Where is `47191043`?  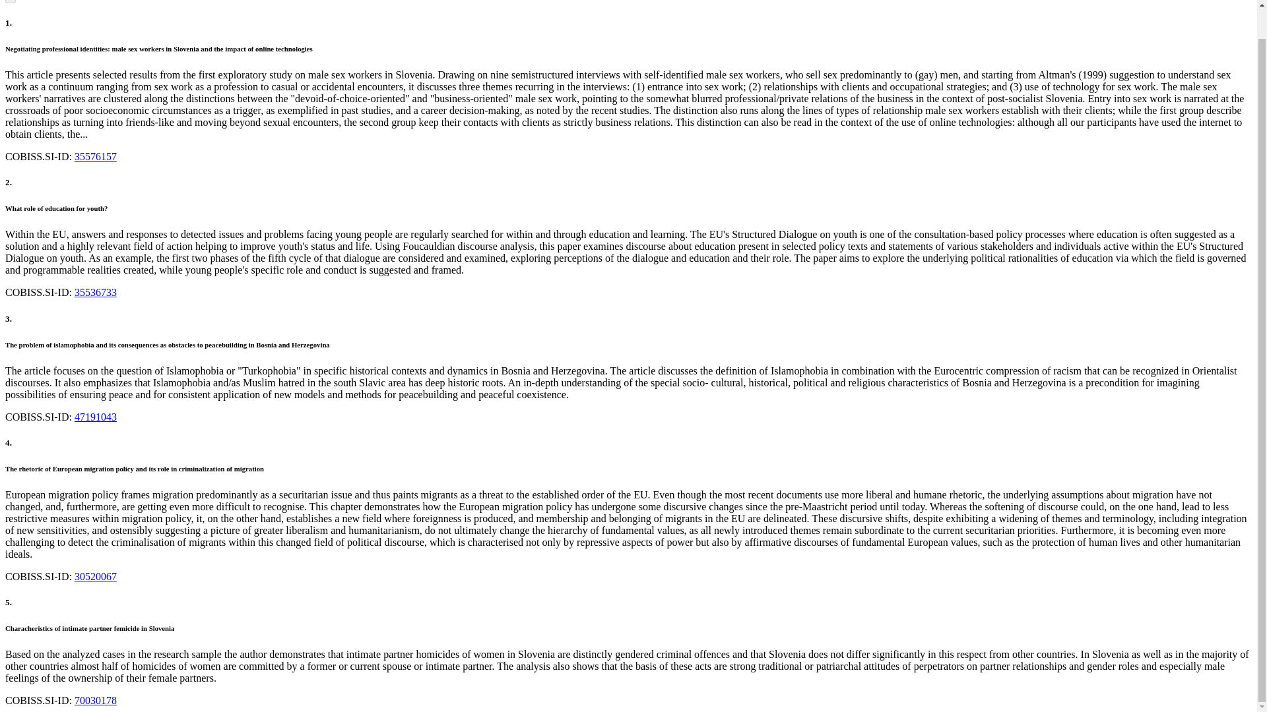 47191043 is located at coordinates (95, 417).